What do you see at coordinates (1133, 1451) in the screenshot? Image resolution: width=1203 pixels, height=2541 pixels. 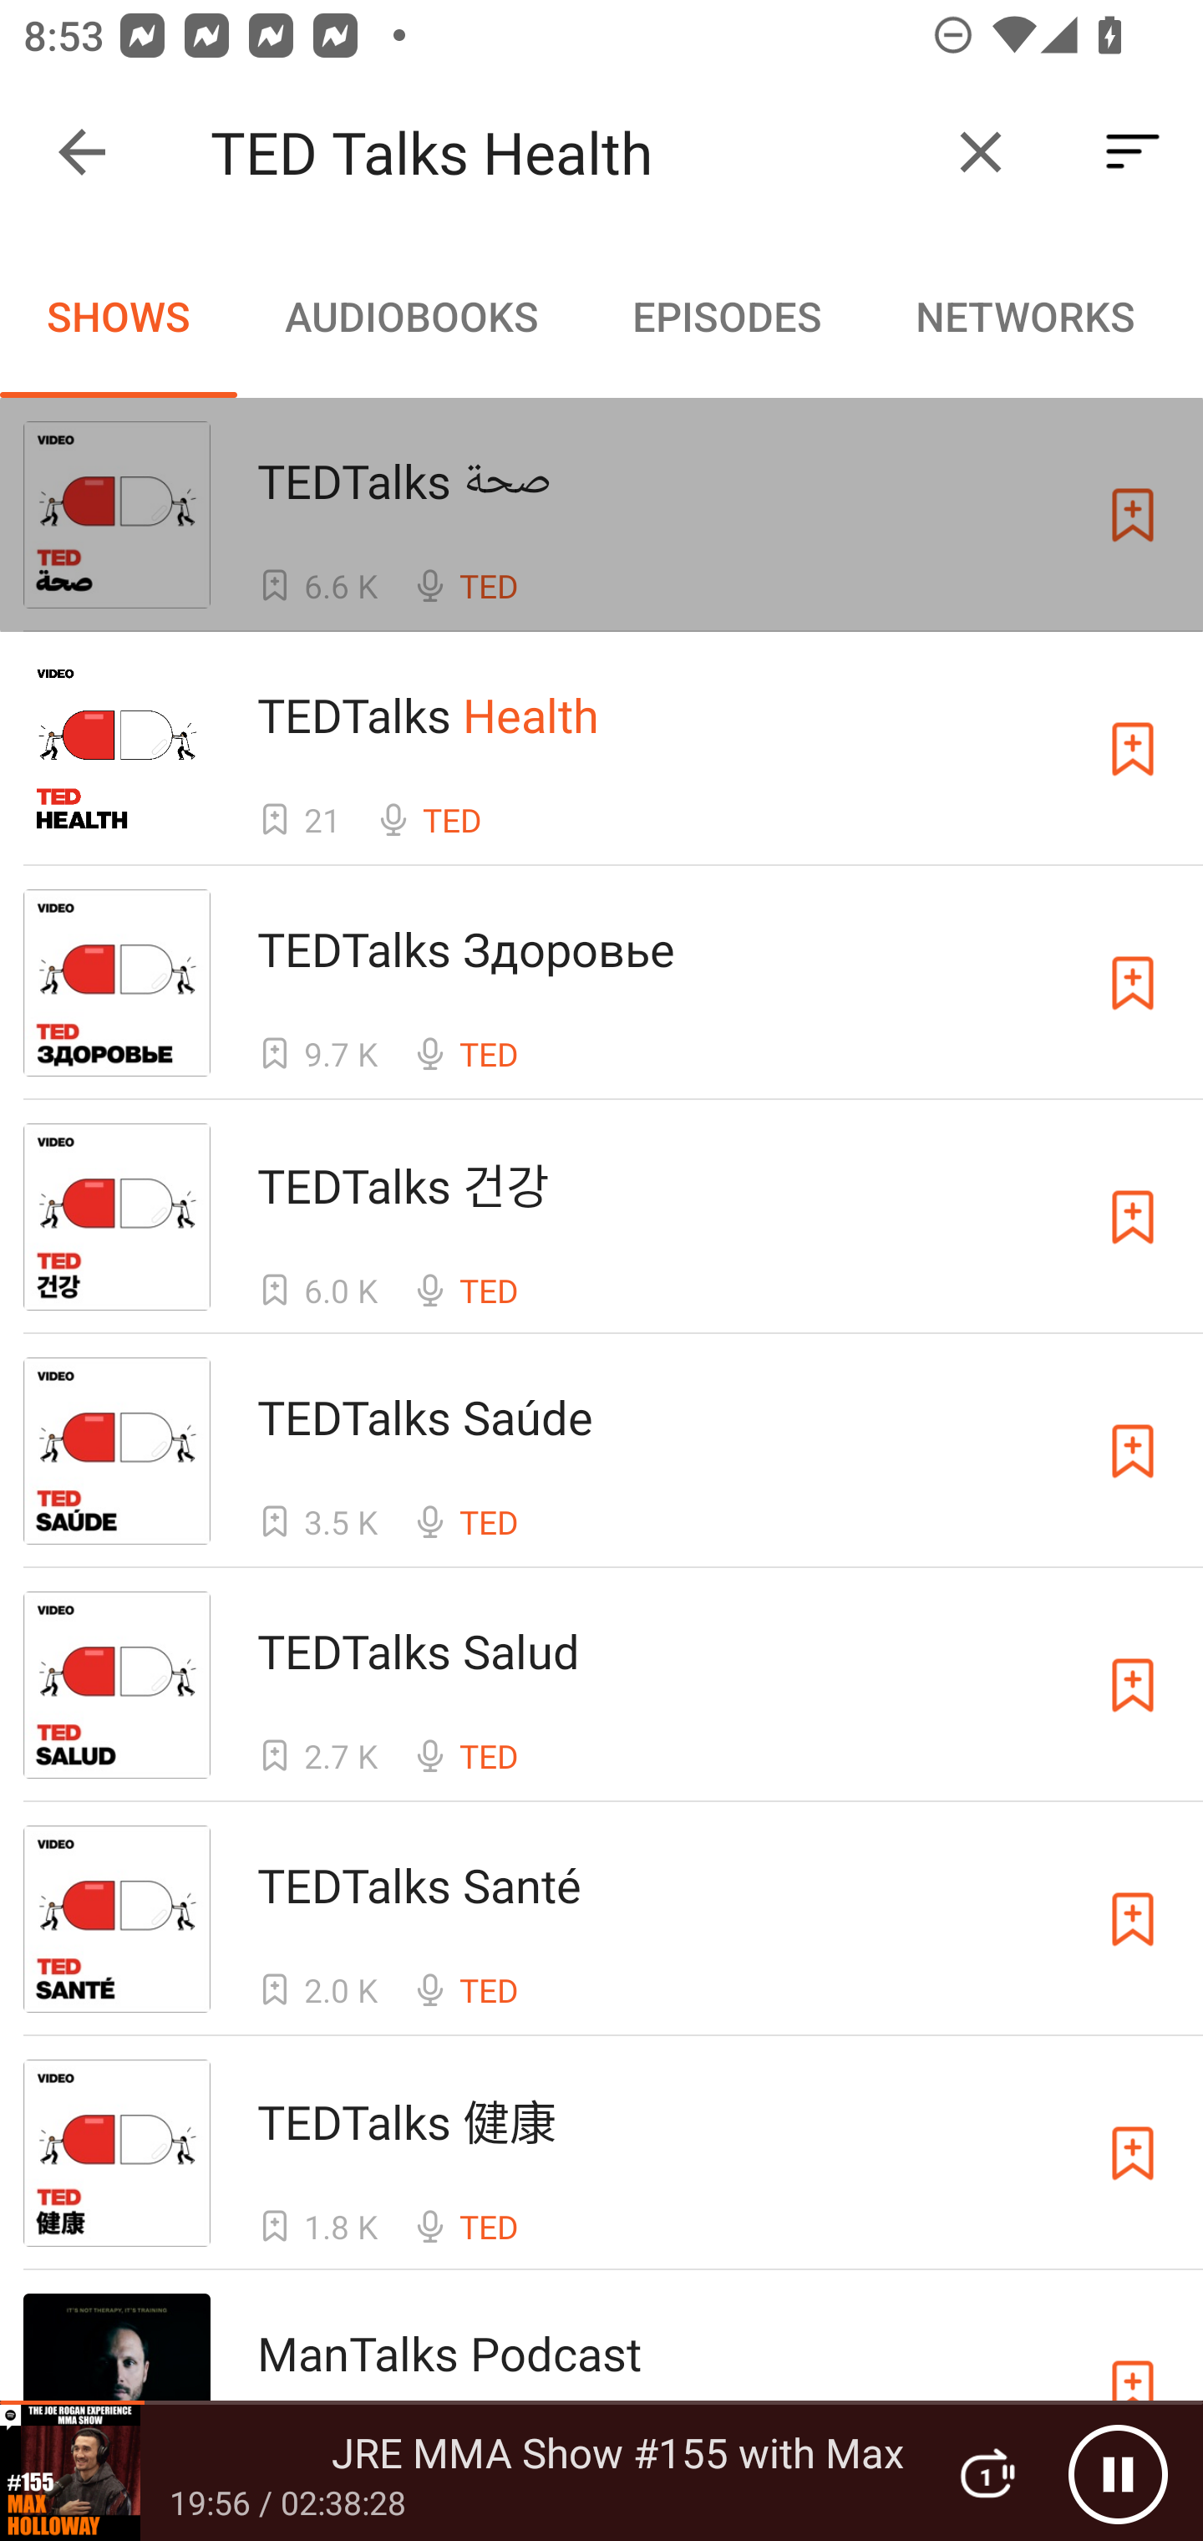 I see `Subscribe` at bounding box center [1133, 1451].